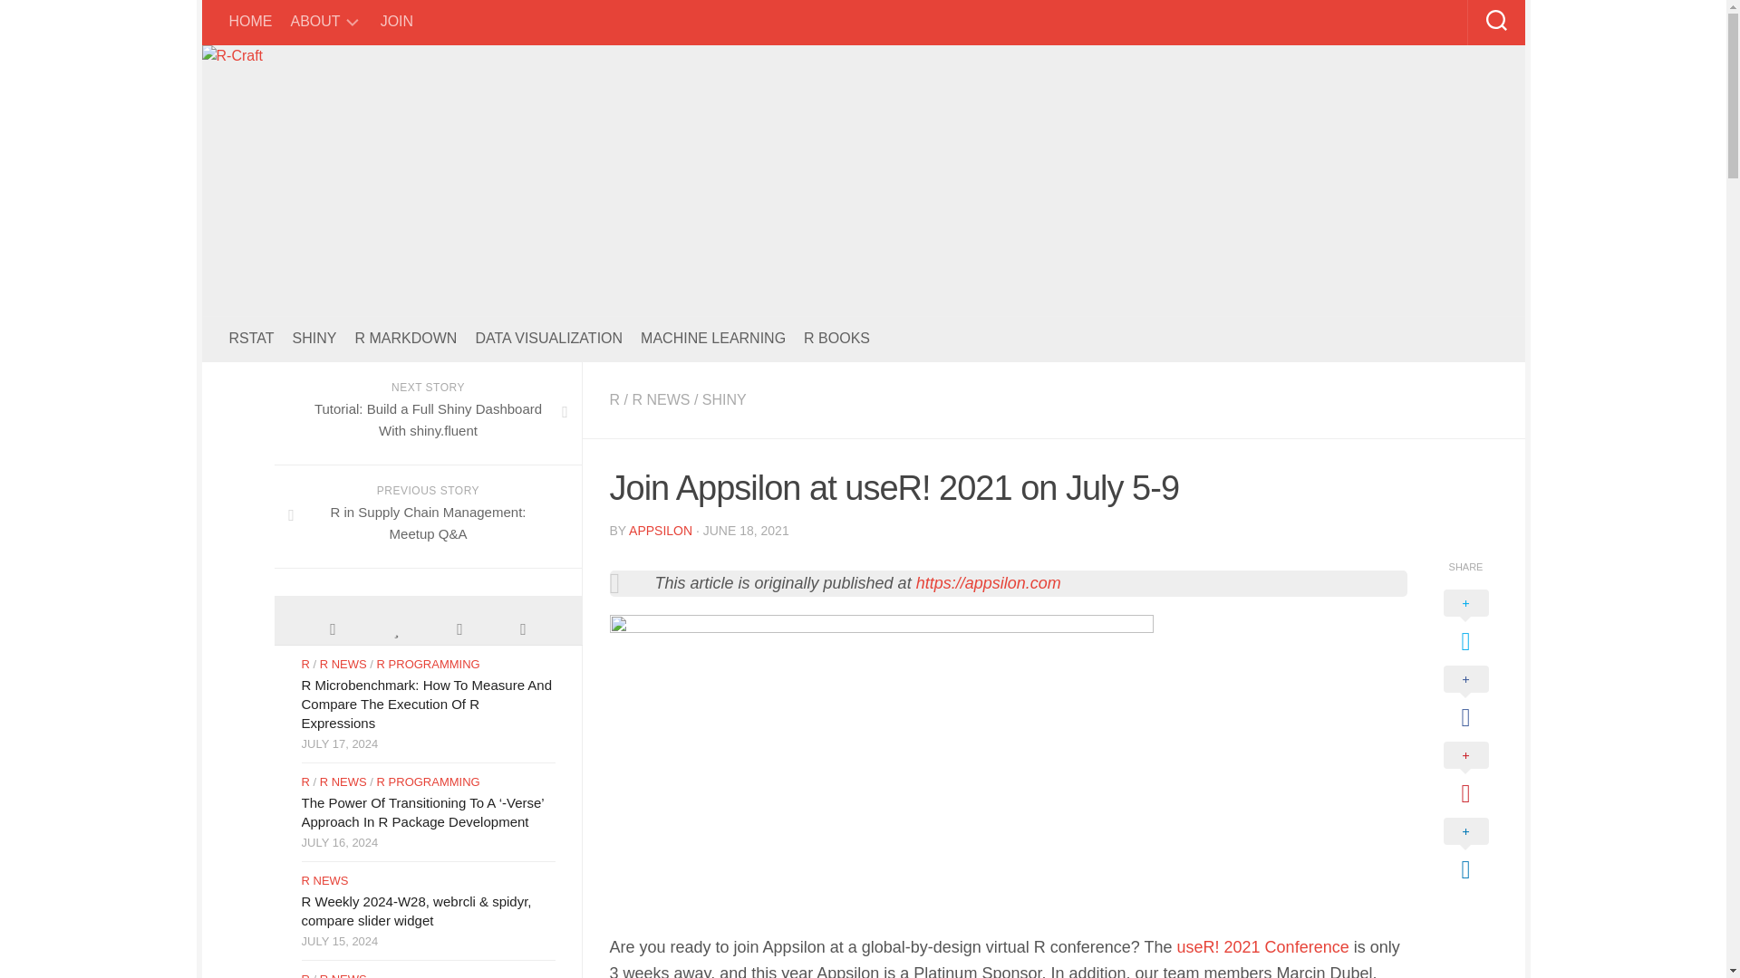  Describe the element at coordinates (660, 531) in the screenshot. I see `Posts by Appsilon` at that location.